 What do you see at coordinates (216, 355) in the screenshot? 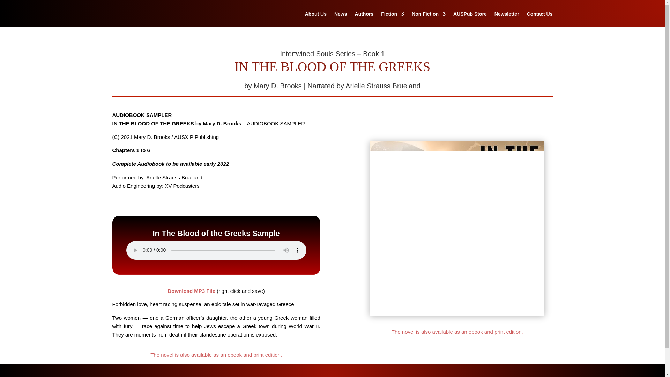
I see `The novel is also available as an ebook and print edition.` at bounding box center [216, 355].